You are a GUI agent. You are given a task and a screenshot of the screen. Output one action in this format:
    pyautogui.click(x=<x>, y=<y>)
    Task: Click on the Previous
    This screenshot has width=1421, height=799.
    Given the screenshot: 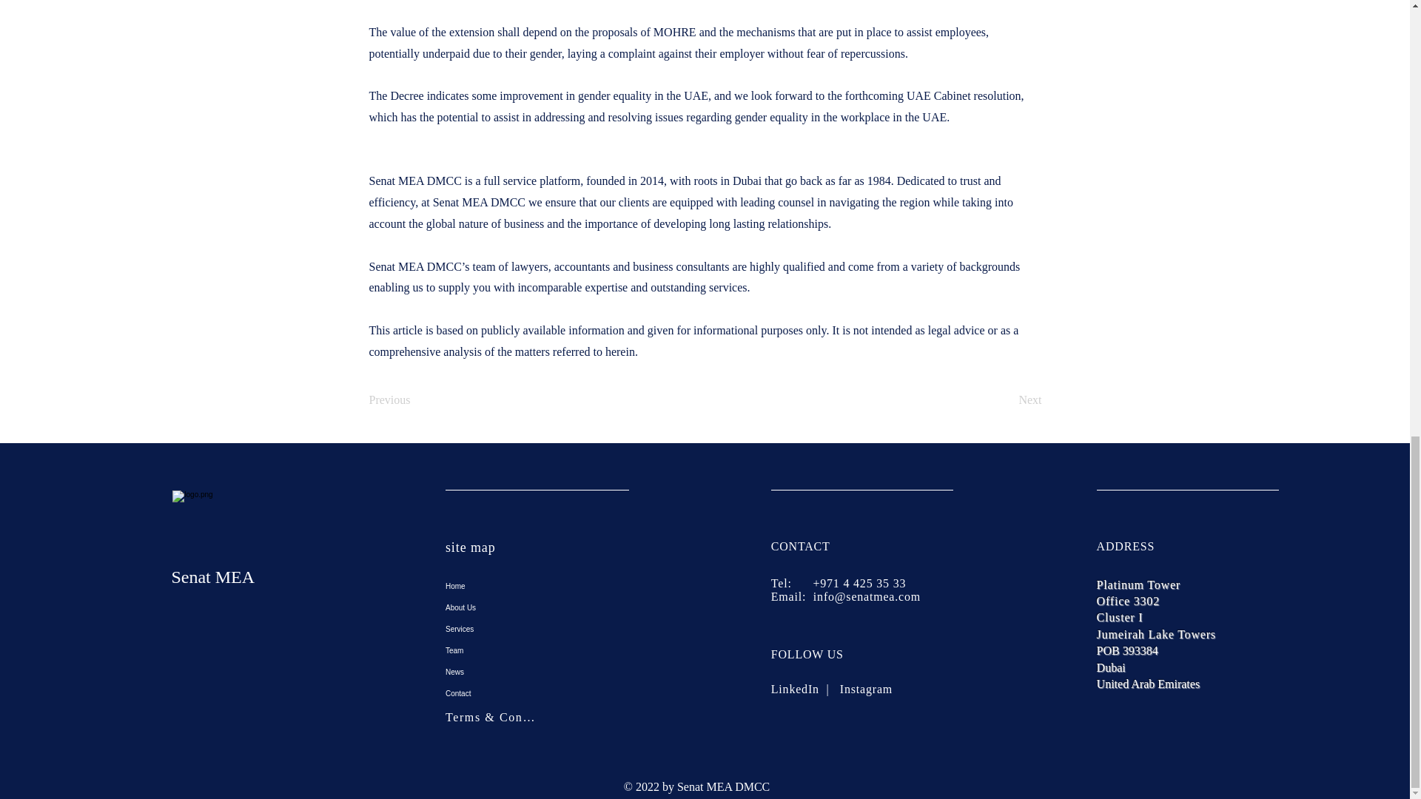 What is the action you would take?
    pyautogui.click(x=417, y=400)
    